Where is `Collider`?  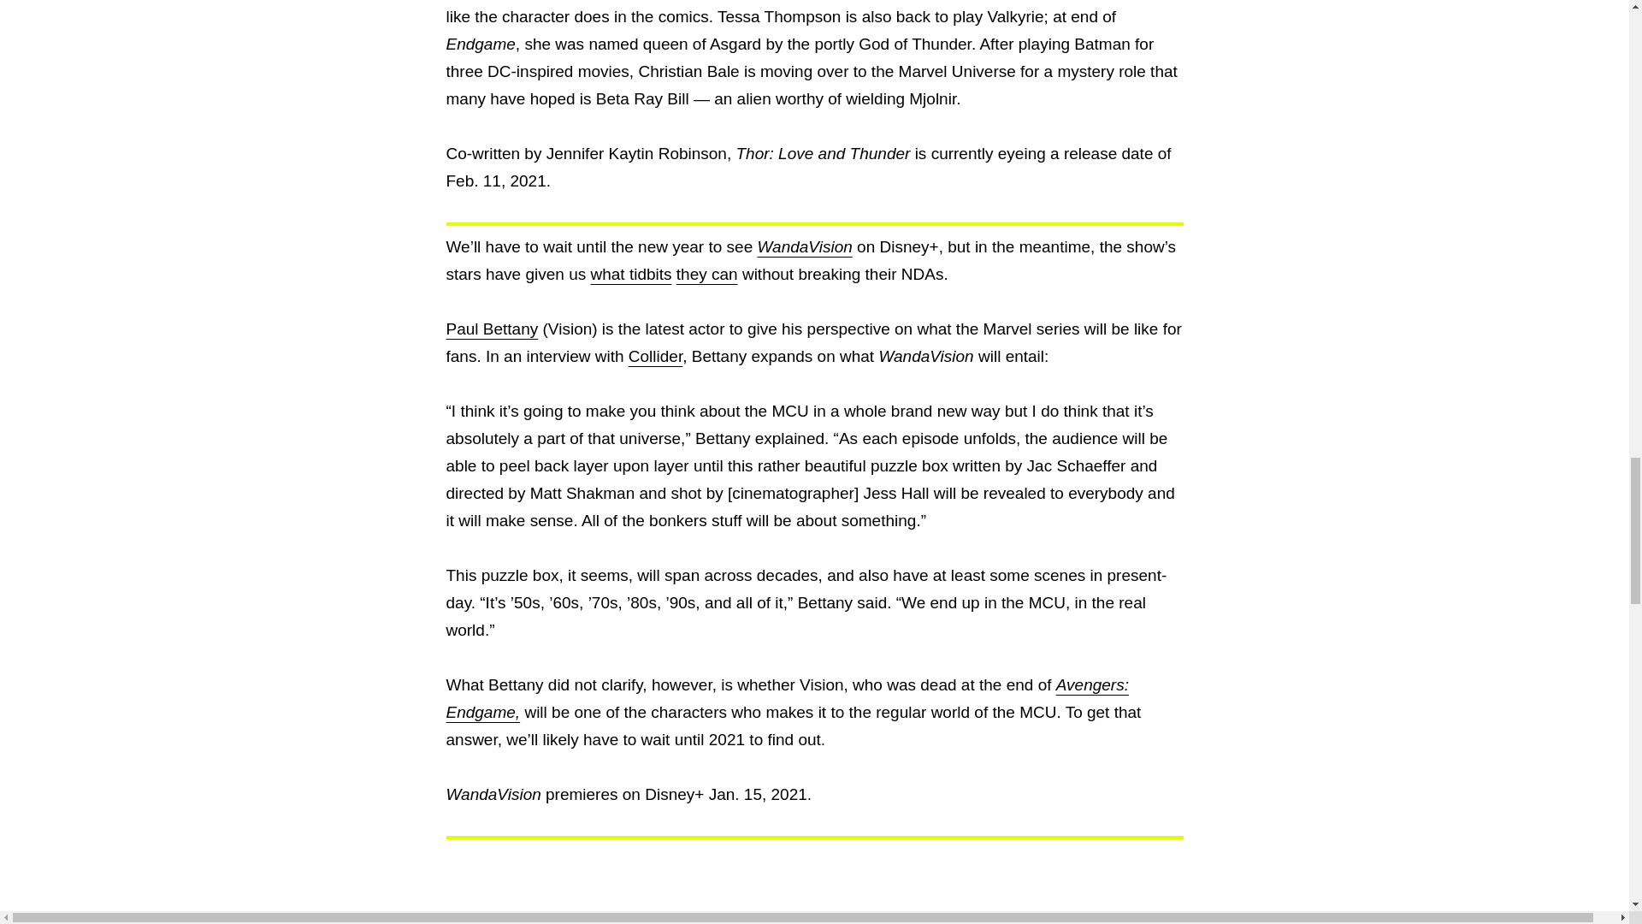
Collider is located at coordinates (655, 356).